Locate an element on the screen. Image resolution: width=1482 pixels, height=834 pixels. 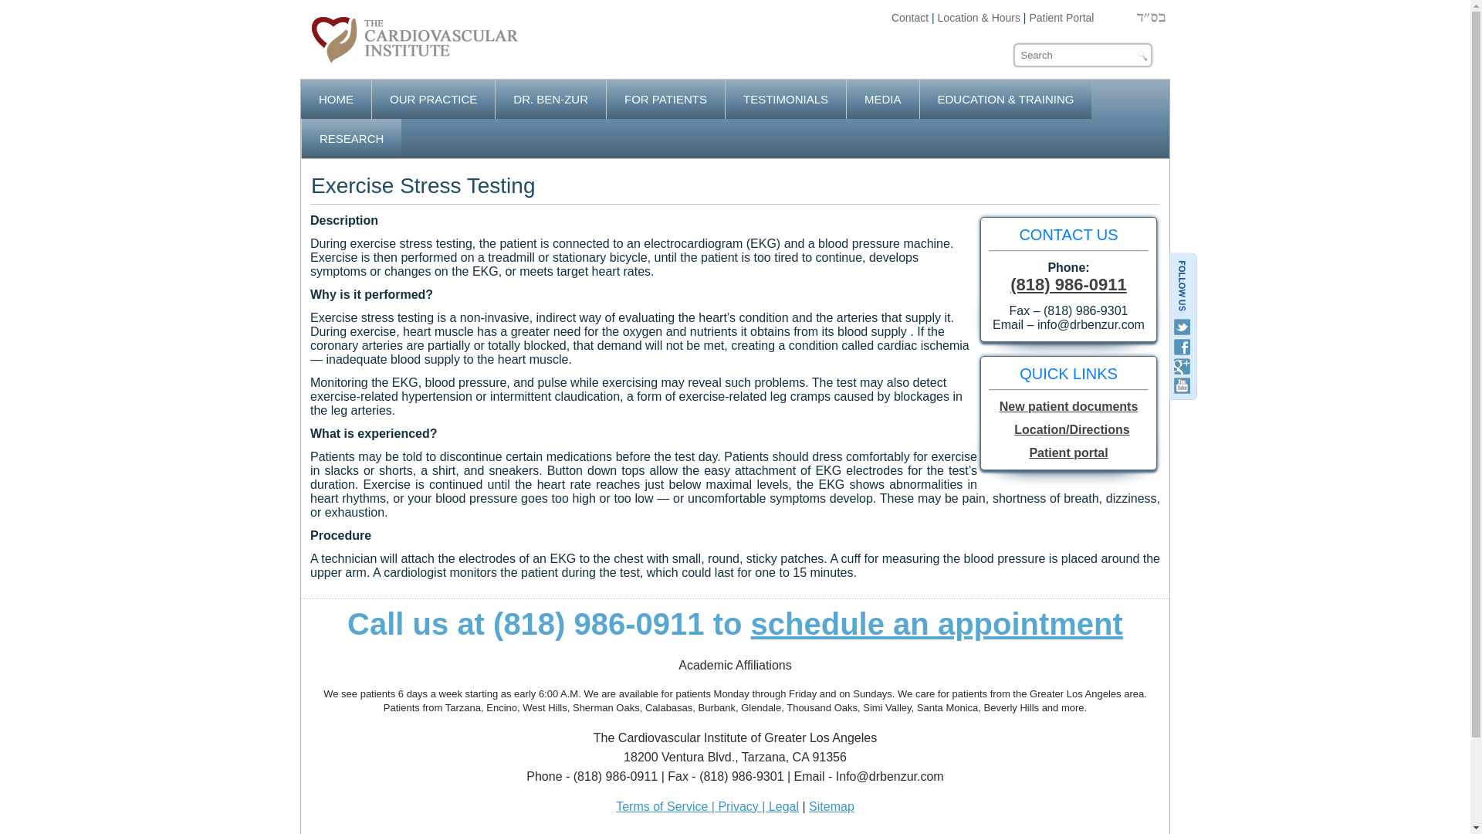
OUR PRACTICE is located at coordinates (433, 99).